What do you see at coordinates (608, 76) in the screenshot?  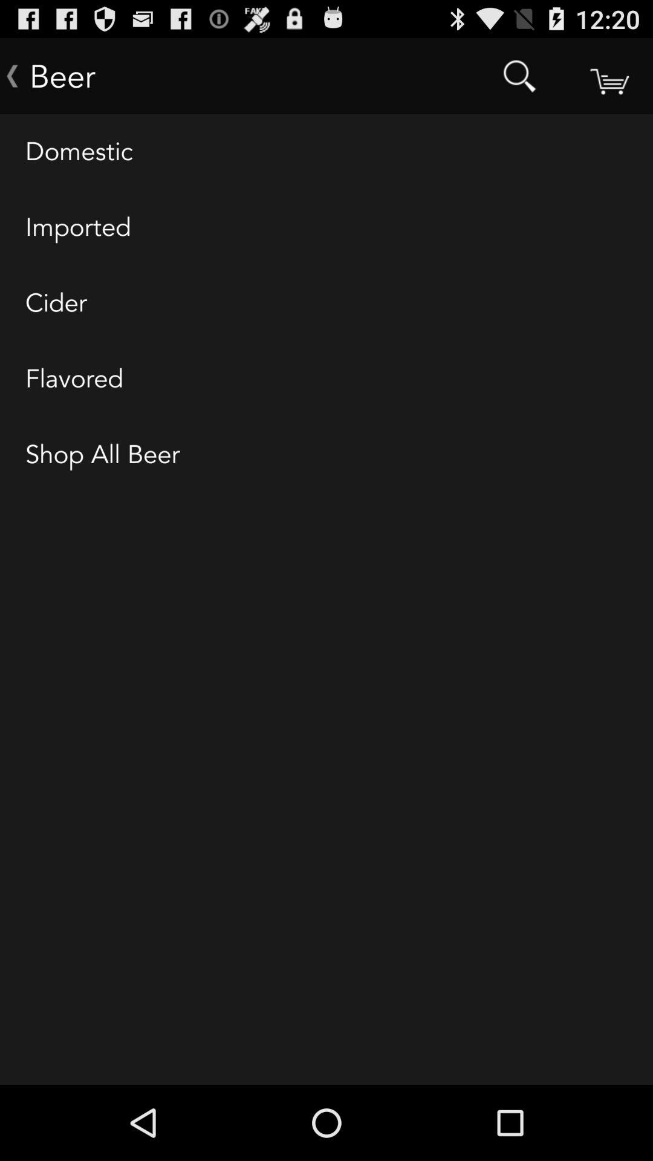 I see `click the icon above domestic item` at bounding box center [608, 76].